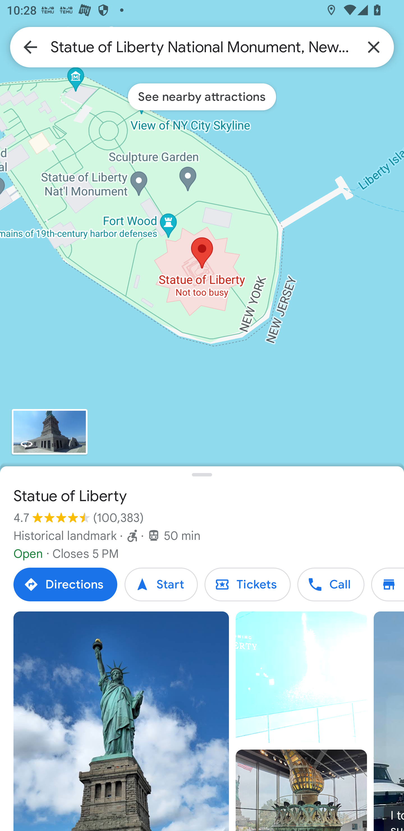 This screenshot has width=404, height=831. What do you see at coordinates (330, 585) in the screenshot?
I see `Call Statue of Liberty Call Call Statue of Liberty` at bounding box center [330, 585].